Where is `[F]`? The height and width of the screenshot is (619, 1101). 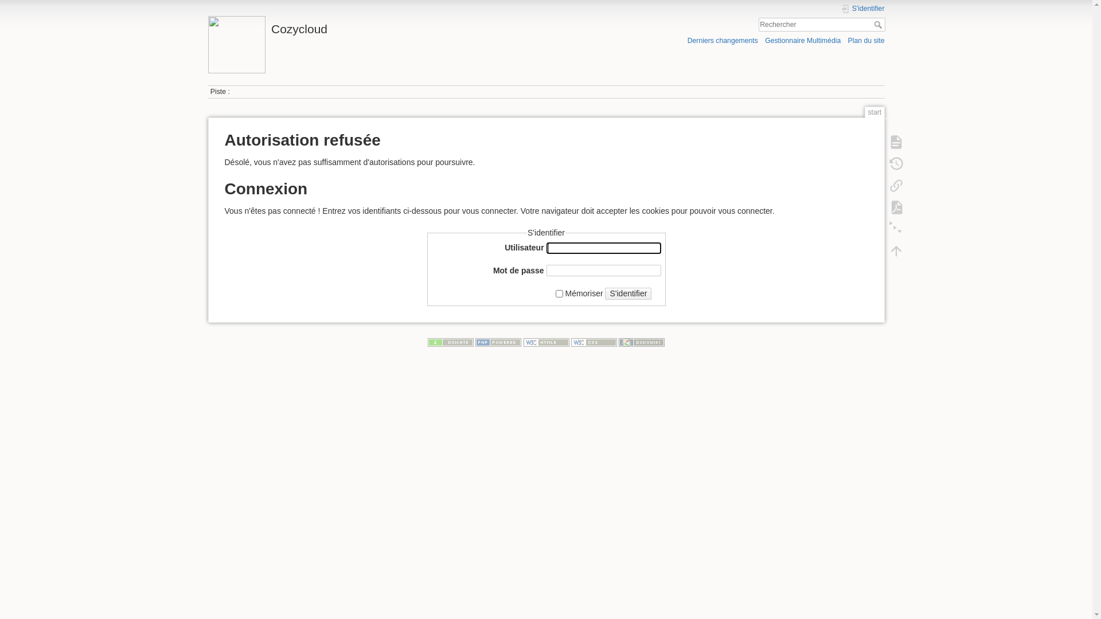 [F] is located at coordinates (822, 25).